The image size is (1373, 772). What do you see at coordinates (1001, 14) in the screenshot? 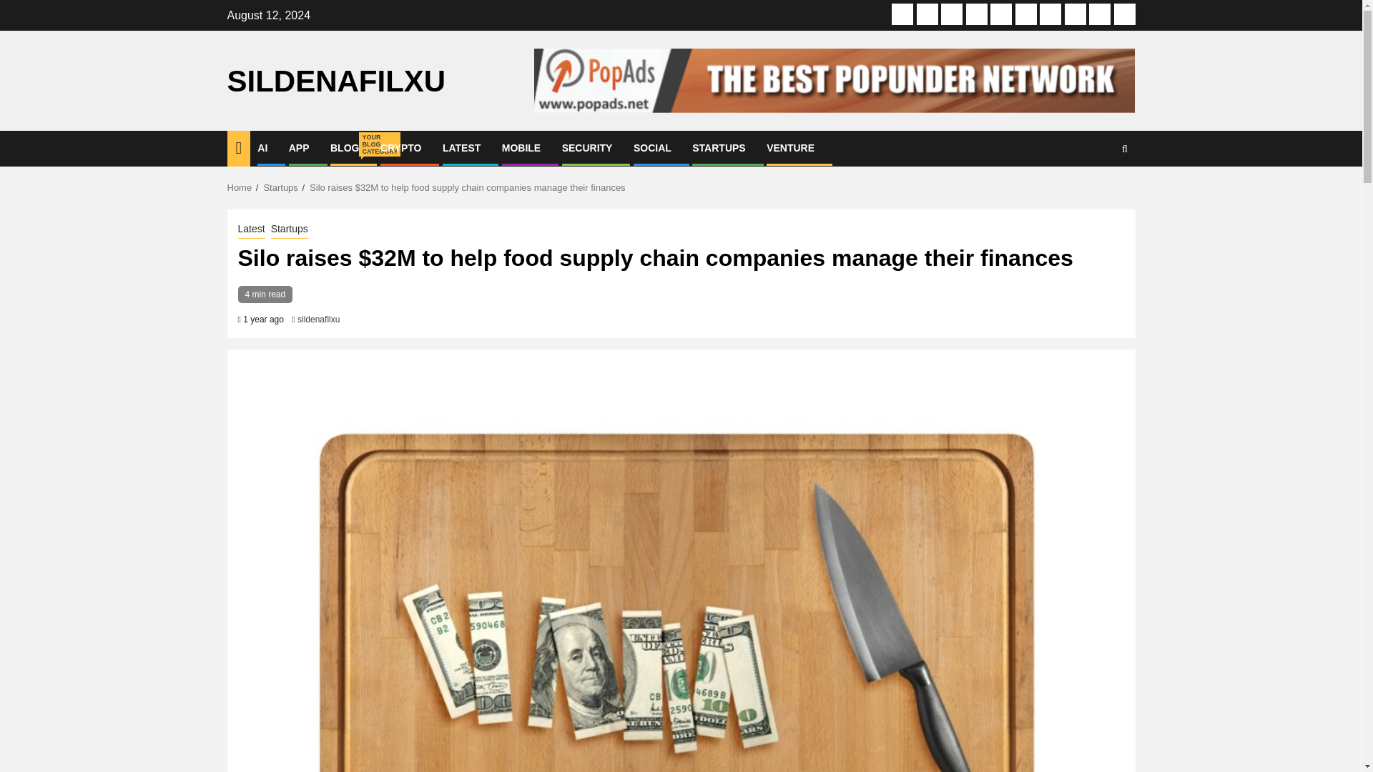
I see `Latest` at bounding box center [1001, 14].